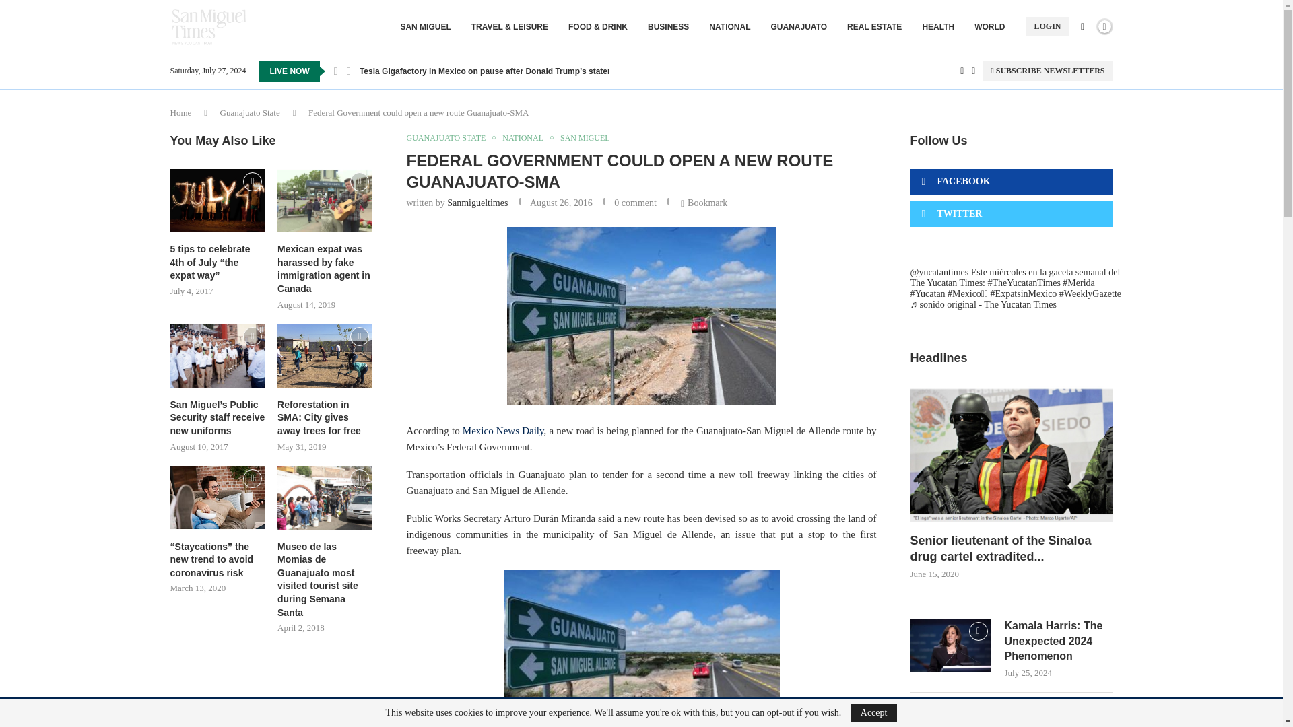 Image resolution: width=1293 pixels, height=727 pixels. What do you see at coordinates (668, 27) in the screenshot?
I see `BUSINESS` at bounding box center [668, 27].